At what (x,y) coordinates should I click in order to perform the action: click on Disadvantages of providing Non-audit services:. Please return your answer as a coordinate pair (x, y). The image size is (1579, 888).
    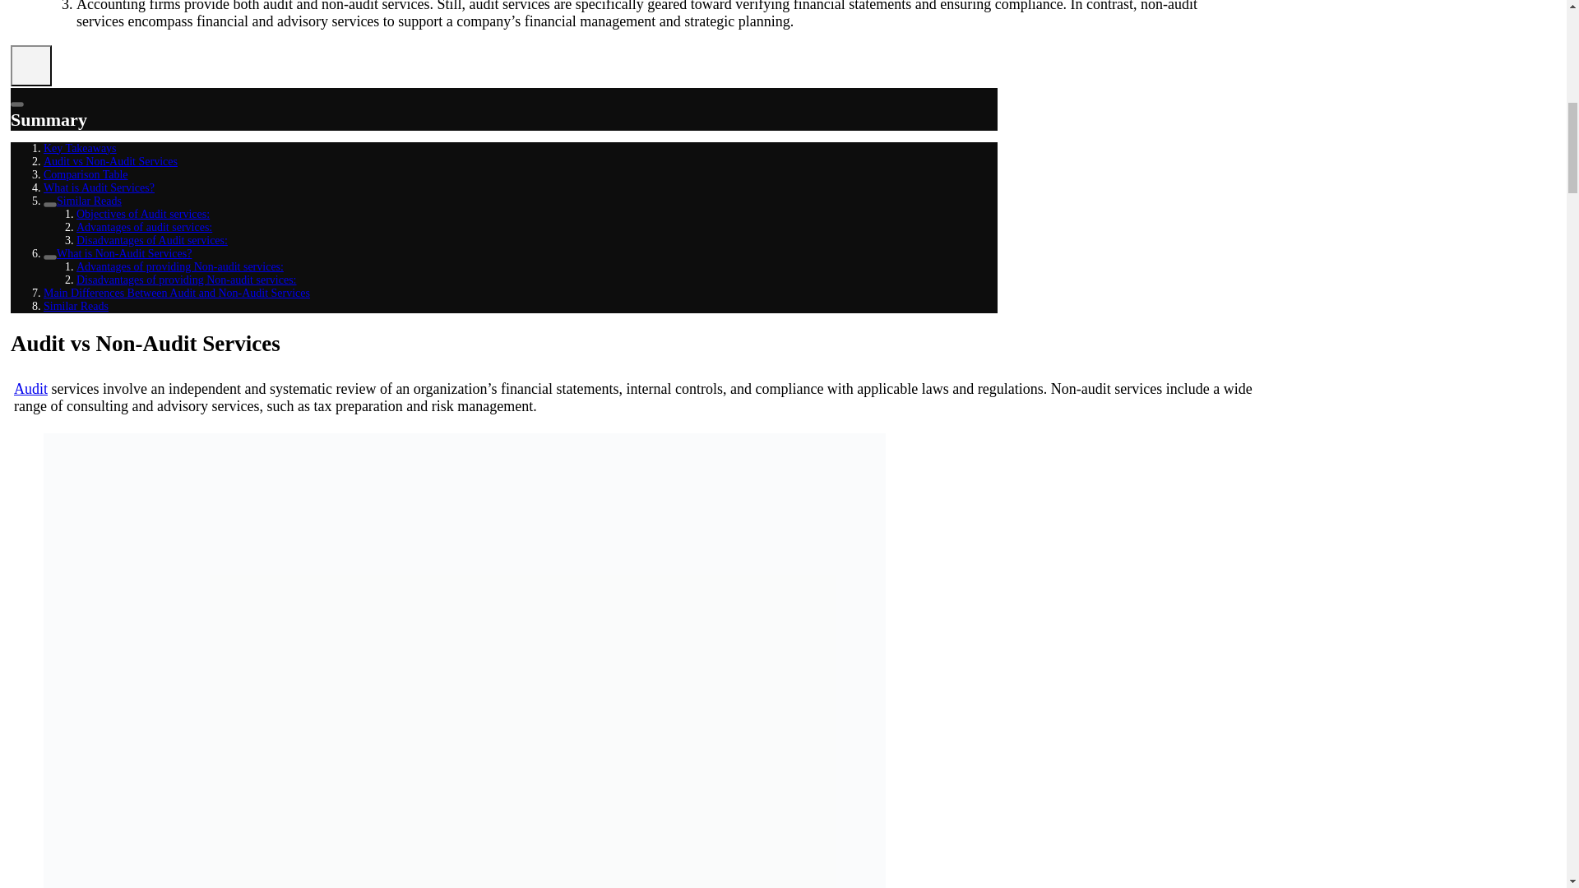
    Looking at the image, I should click on (186, 280).